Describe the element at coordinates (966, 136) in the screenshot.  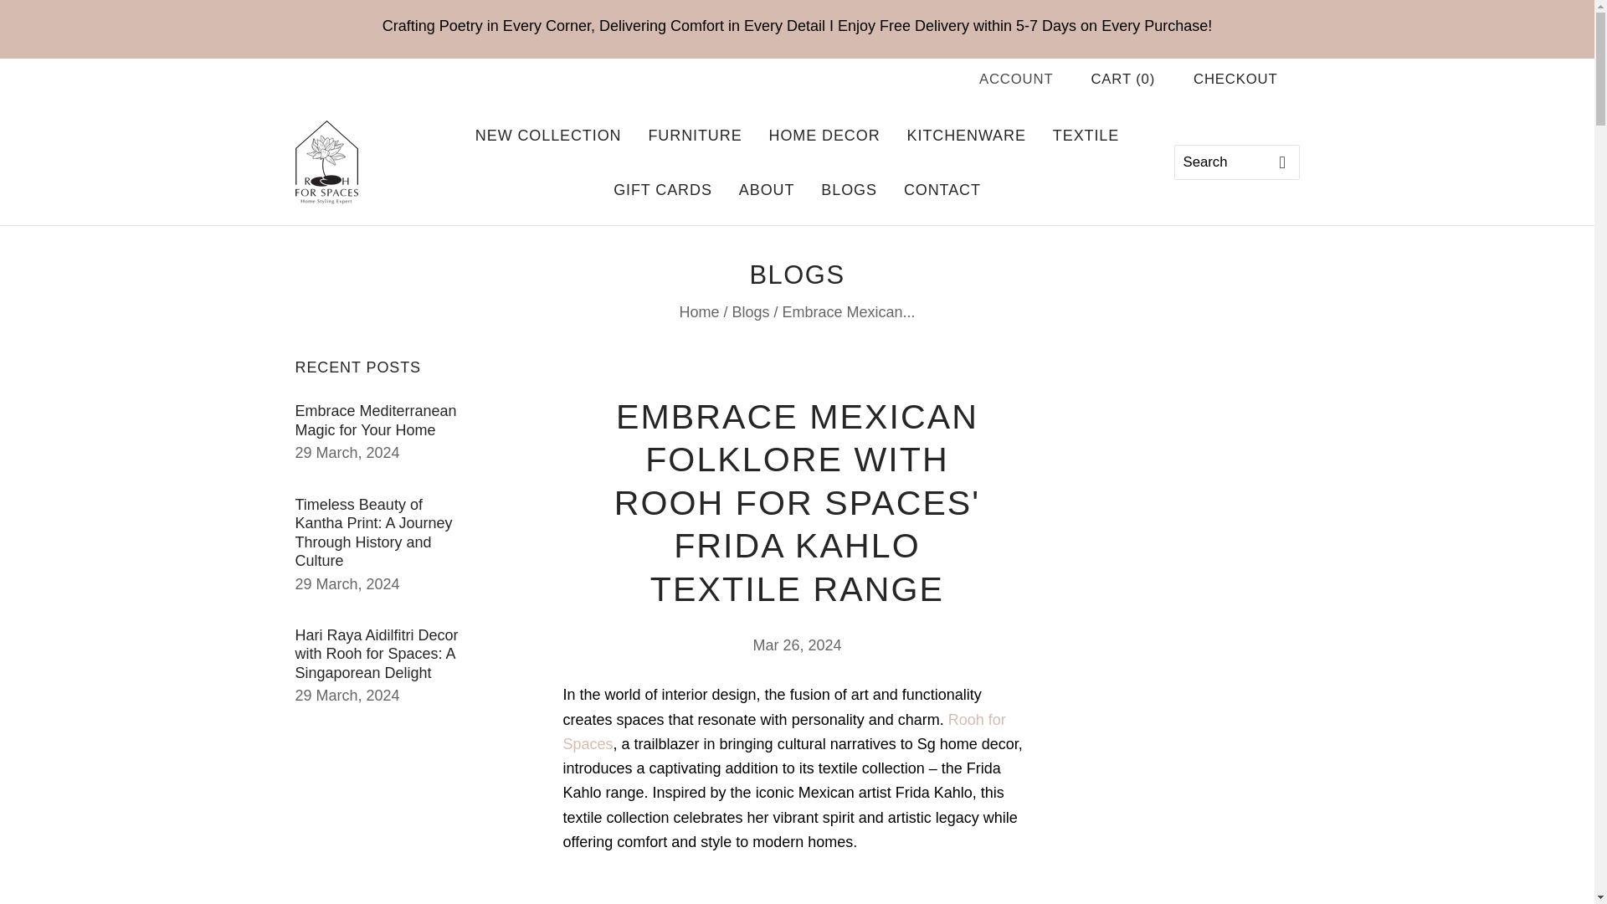
I see `KITCHENWARE` at that location.